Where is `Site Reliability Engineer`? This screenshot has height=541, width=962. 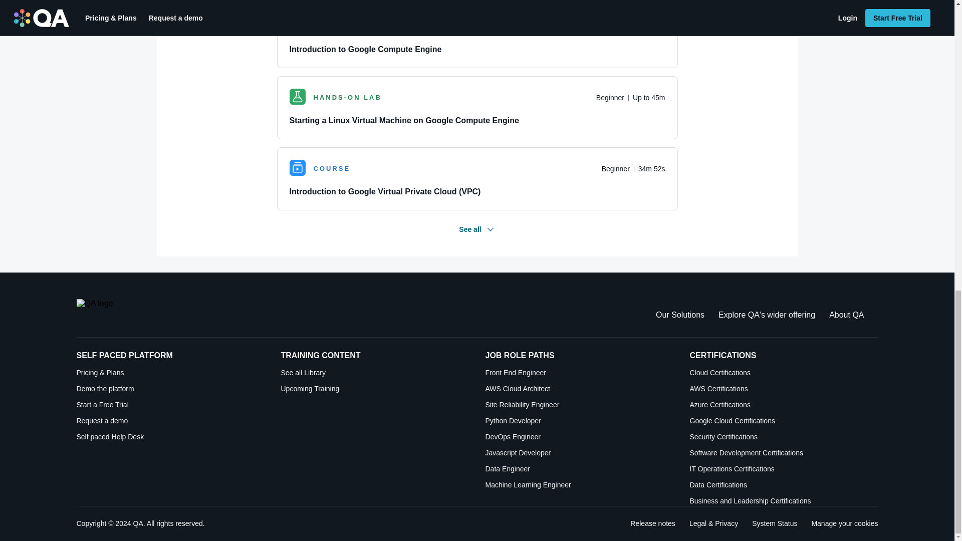 Site Reliability Engineer is located at coordinates (579, 405).